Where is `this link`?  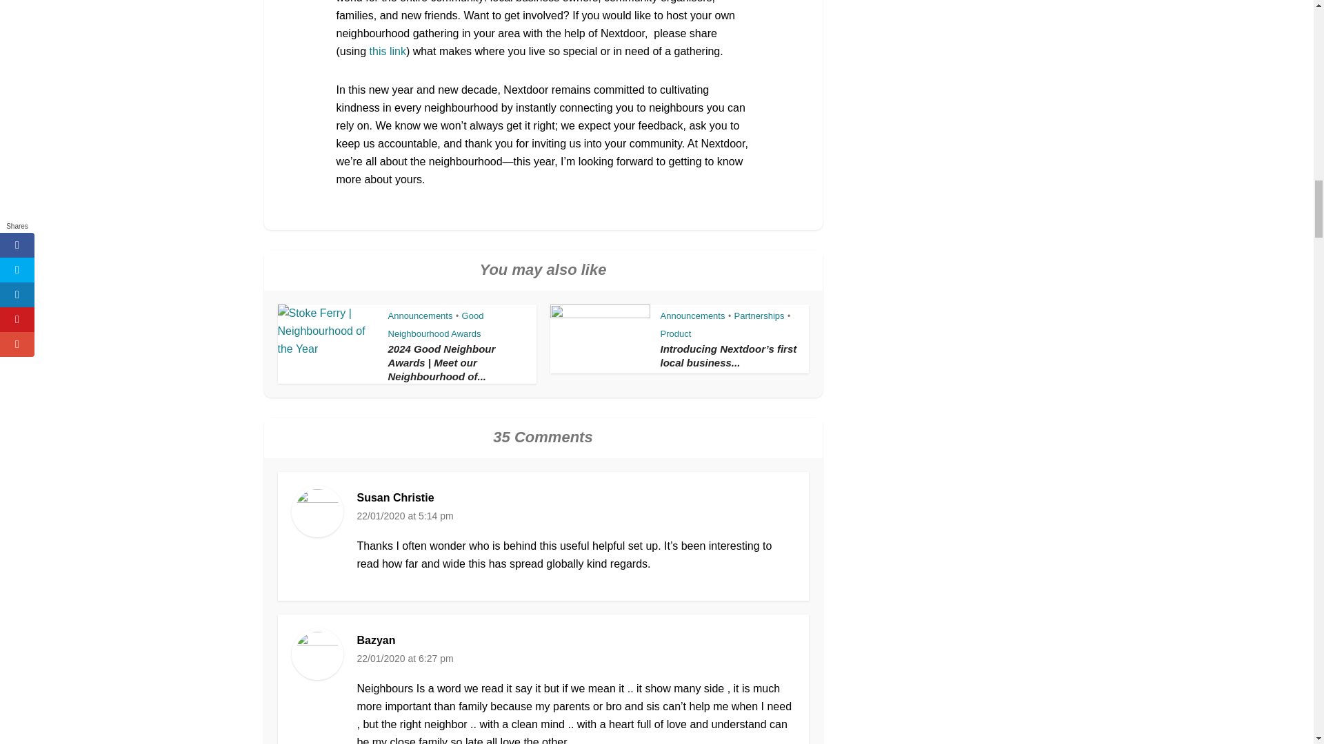 this link is located at coordinates (388, 51).